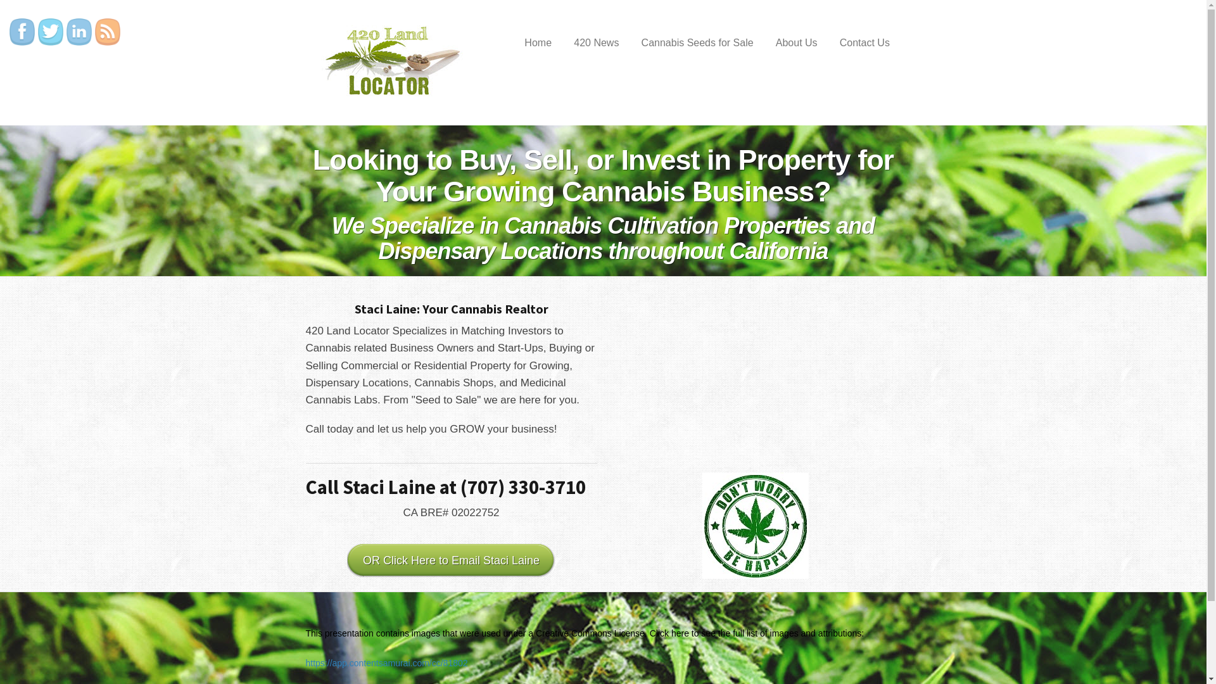 This screenshot has height=684, width=1216. What do you see at coordinates (697, 43) in the screenshot?
I see `Cannabis Seeds for Sale` at bounding box center [697, 43].